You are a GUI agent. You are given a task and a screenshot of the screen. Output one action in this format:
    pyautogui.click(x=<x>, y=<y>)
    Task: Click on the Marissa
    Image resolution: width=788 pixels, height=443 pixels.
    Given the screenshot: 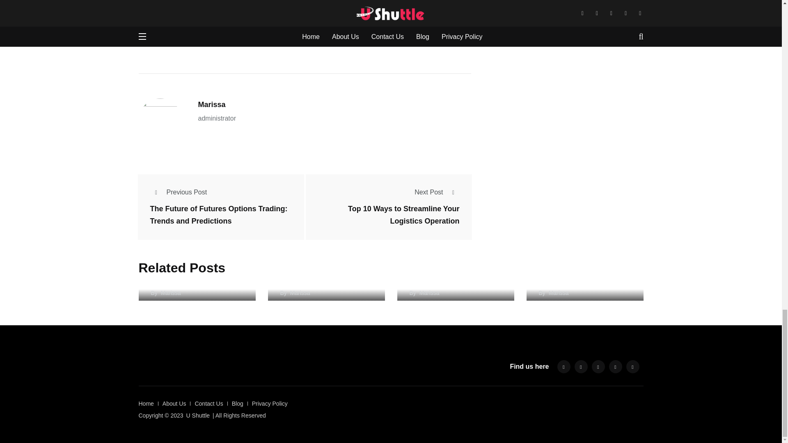 What is the action you would take?
    pyautogui.click(x=211, y=104)
    